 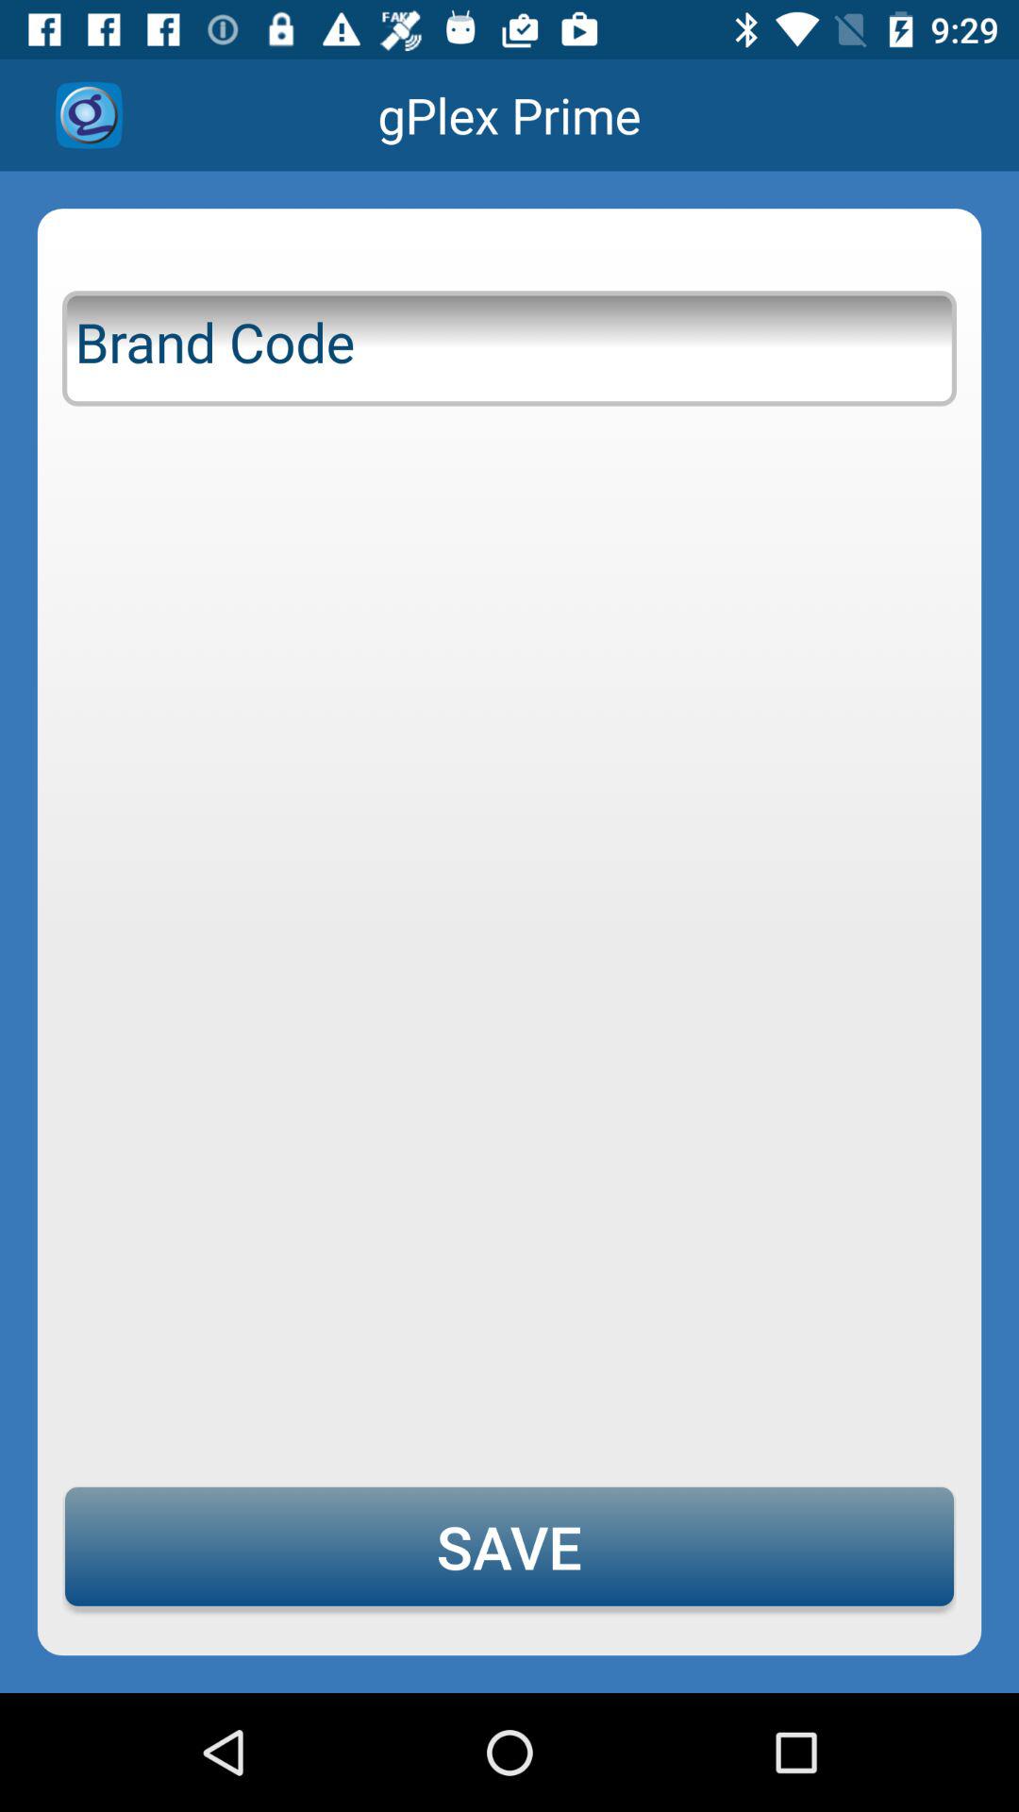 What do you see at coordinates (509, 344) in the screenshot?
I see `enter brand code text` at bounding box center [509, 344].